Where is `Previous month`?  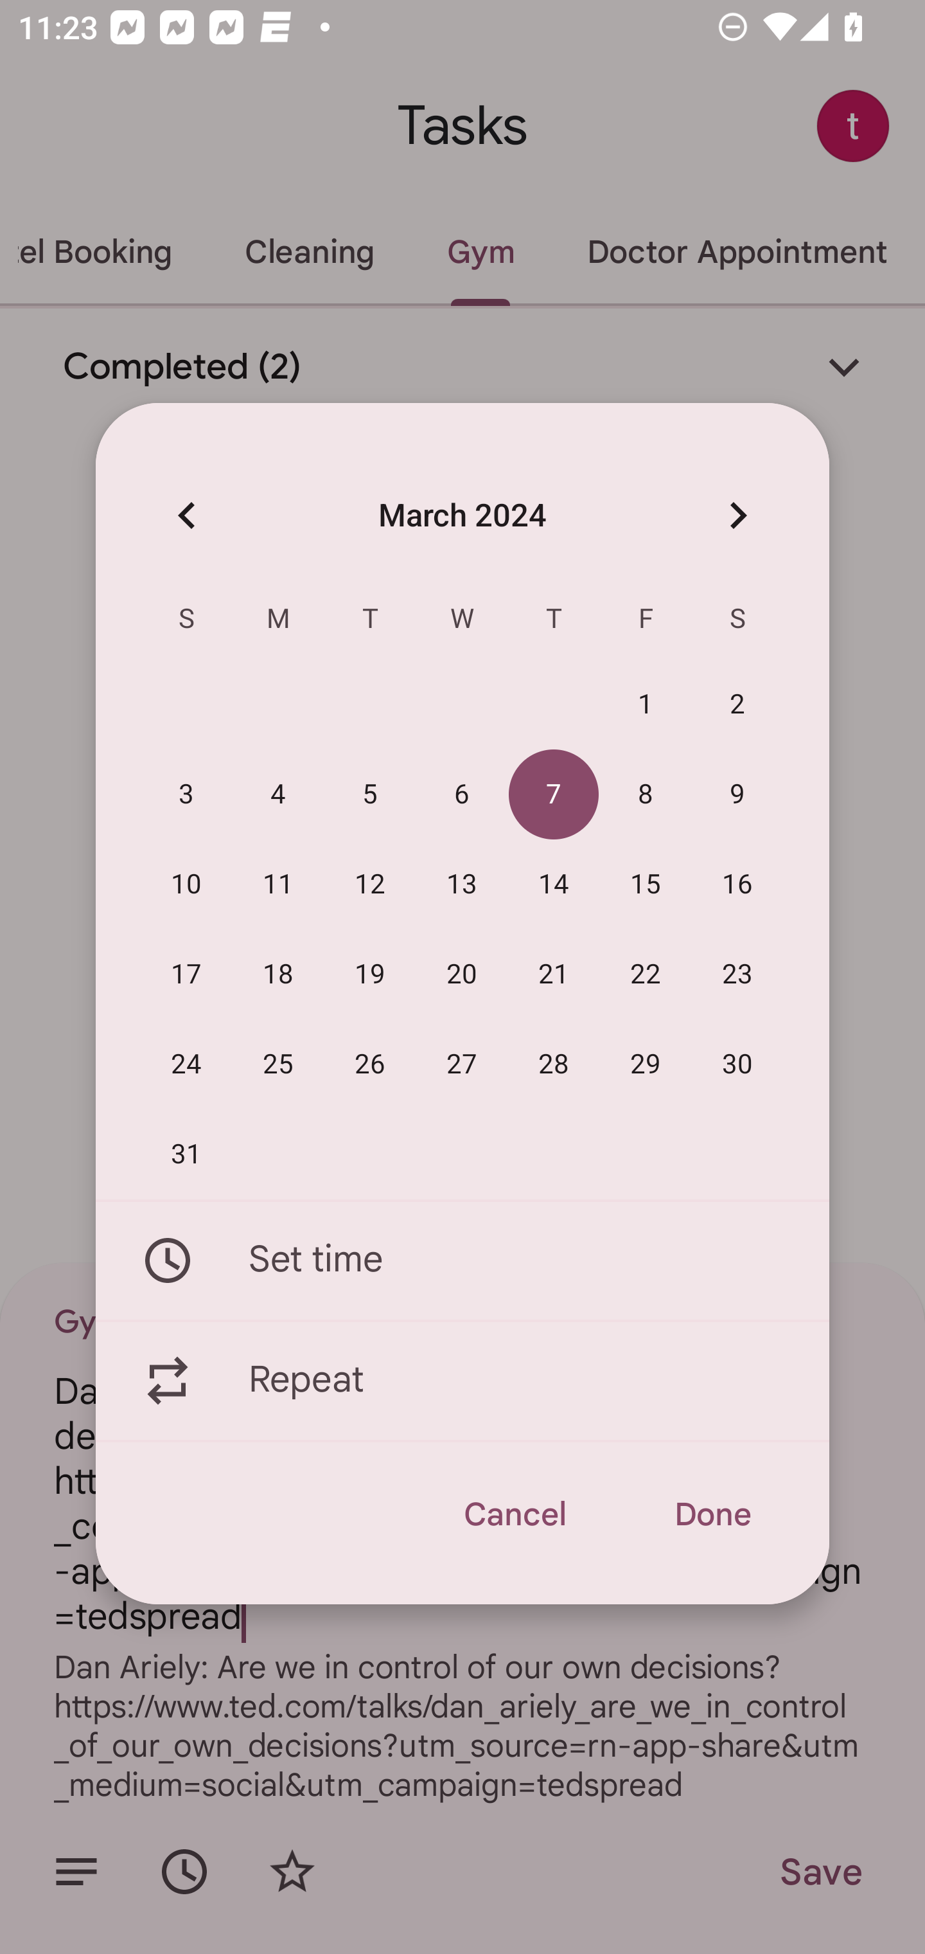
Previous month is located at coordinates (186, 514).